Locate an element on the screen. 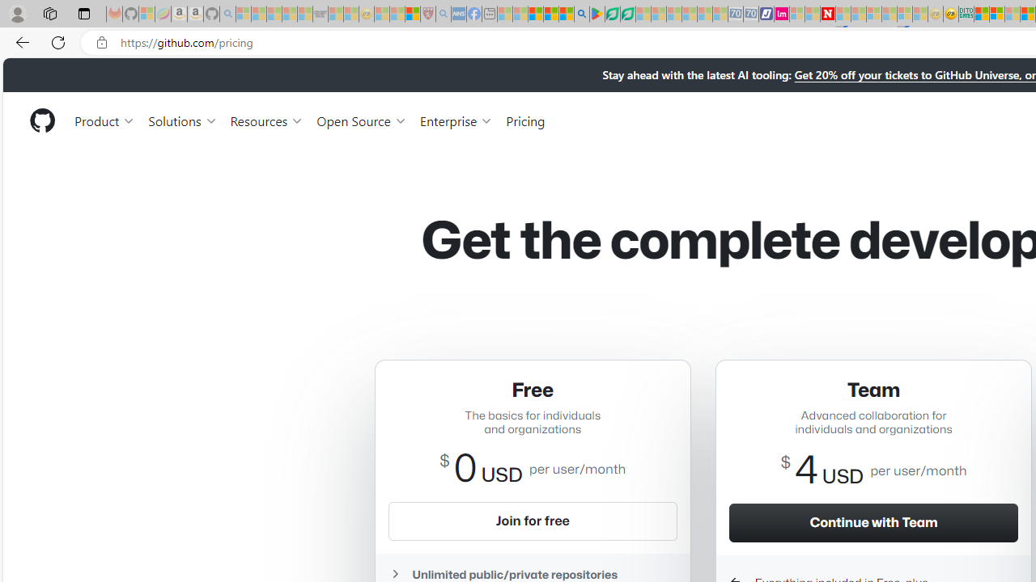  Jobs - lastminute.com Investor Portal is located at coordinates (782, 15).